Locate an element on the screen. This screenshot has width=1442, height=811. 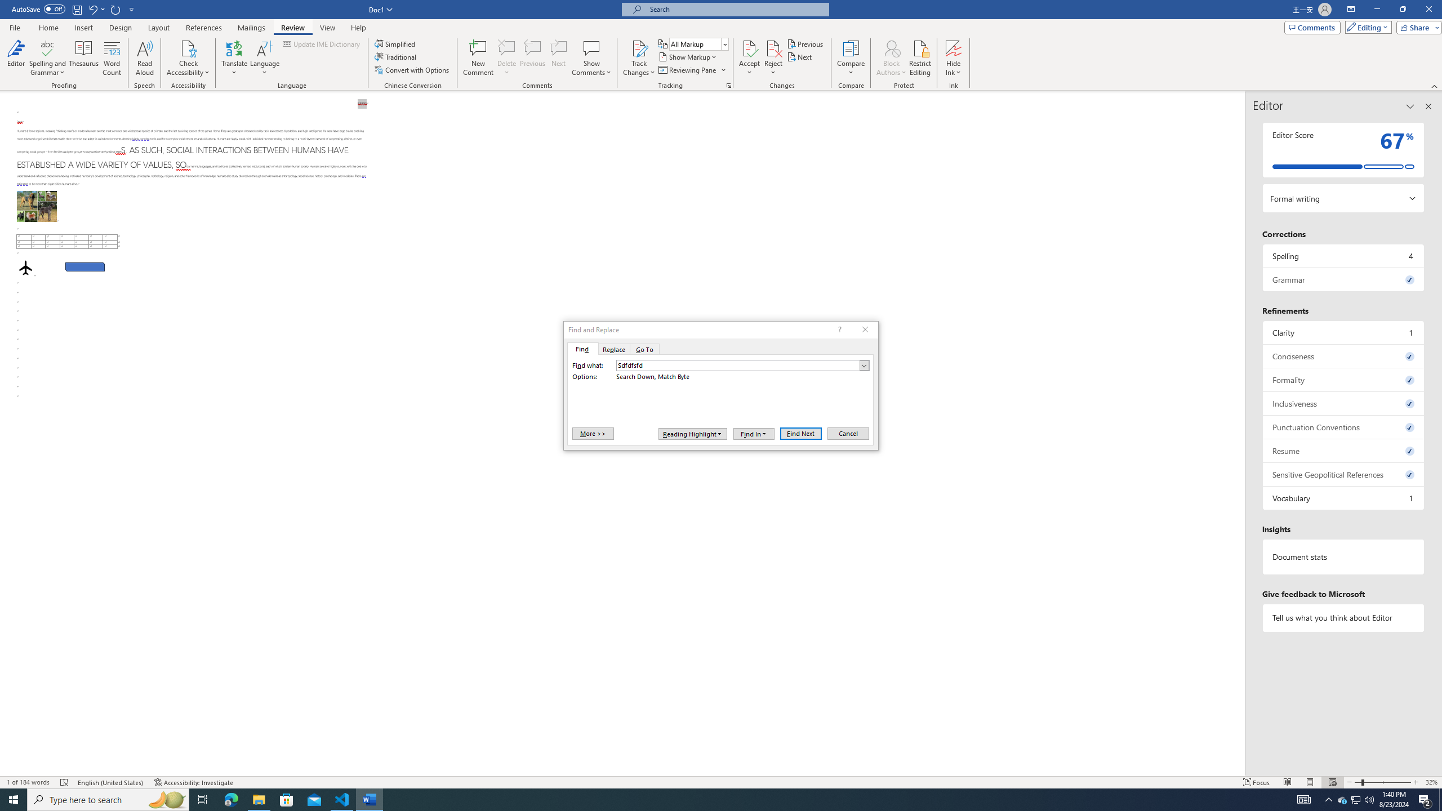
Tell us what you think about Editor is located at coordinates (1344, 617).